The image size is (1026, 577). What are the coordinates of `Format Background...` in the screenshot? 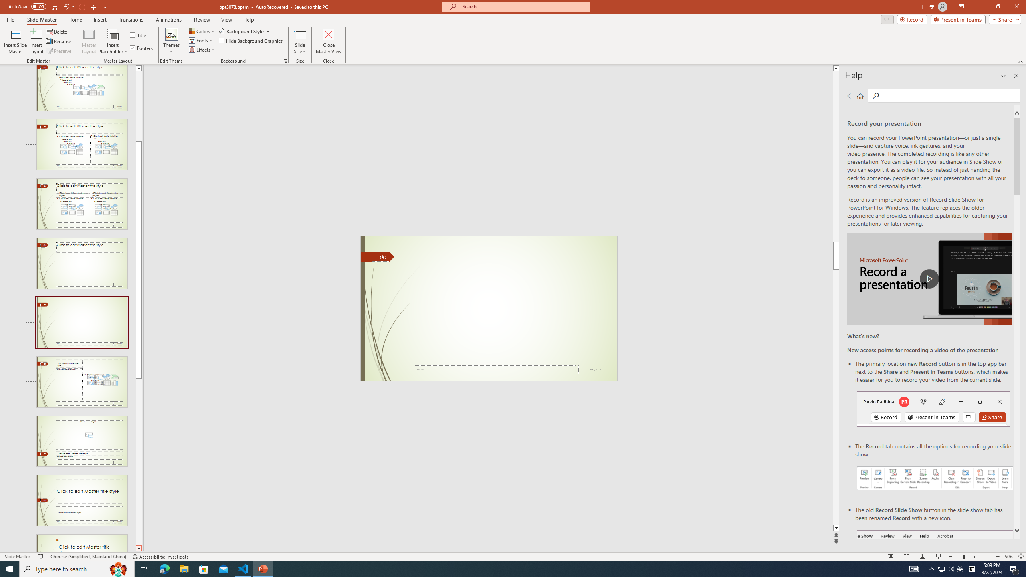 It's located at (285, 61).